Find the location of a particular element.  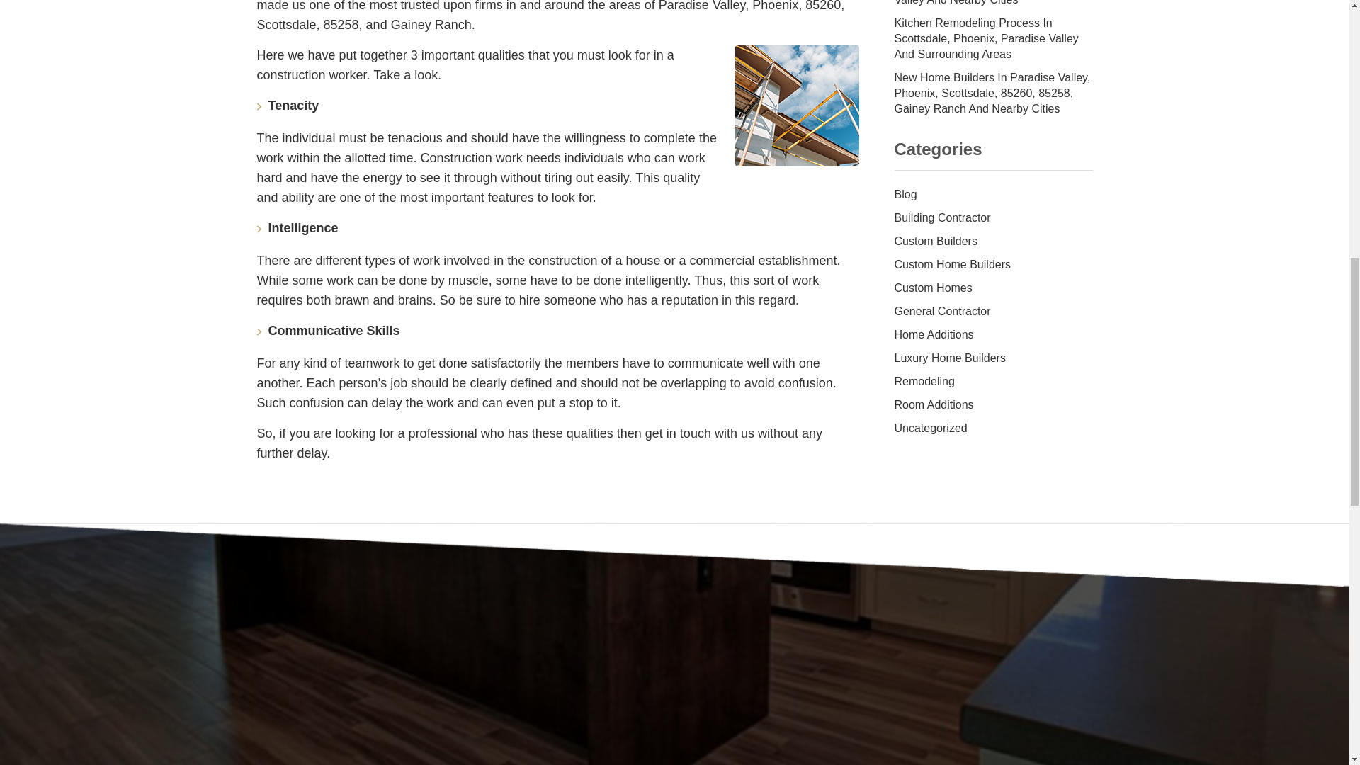

Building Contractor is located at coordinates (992, 218).